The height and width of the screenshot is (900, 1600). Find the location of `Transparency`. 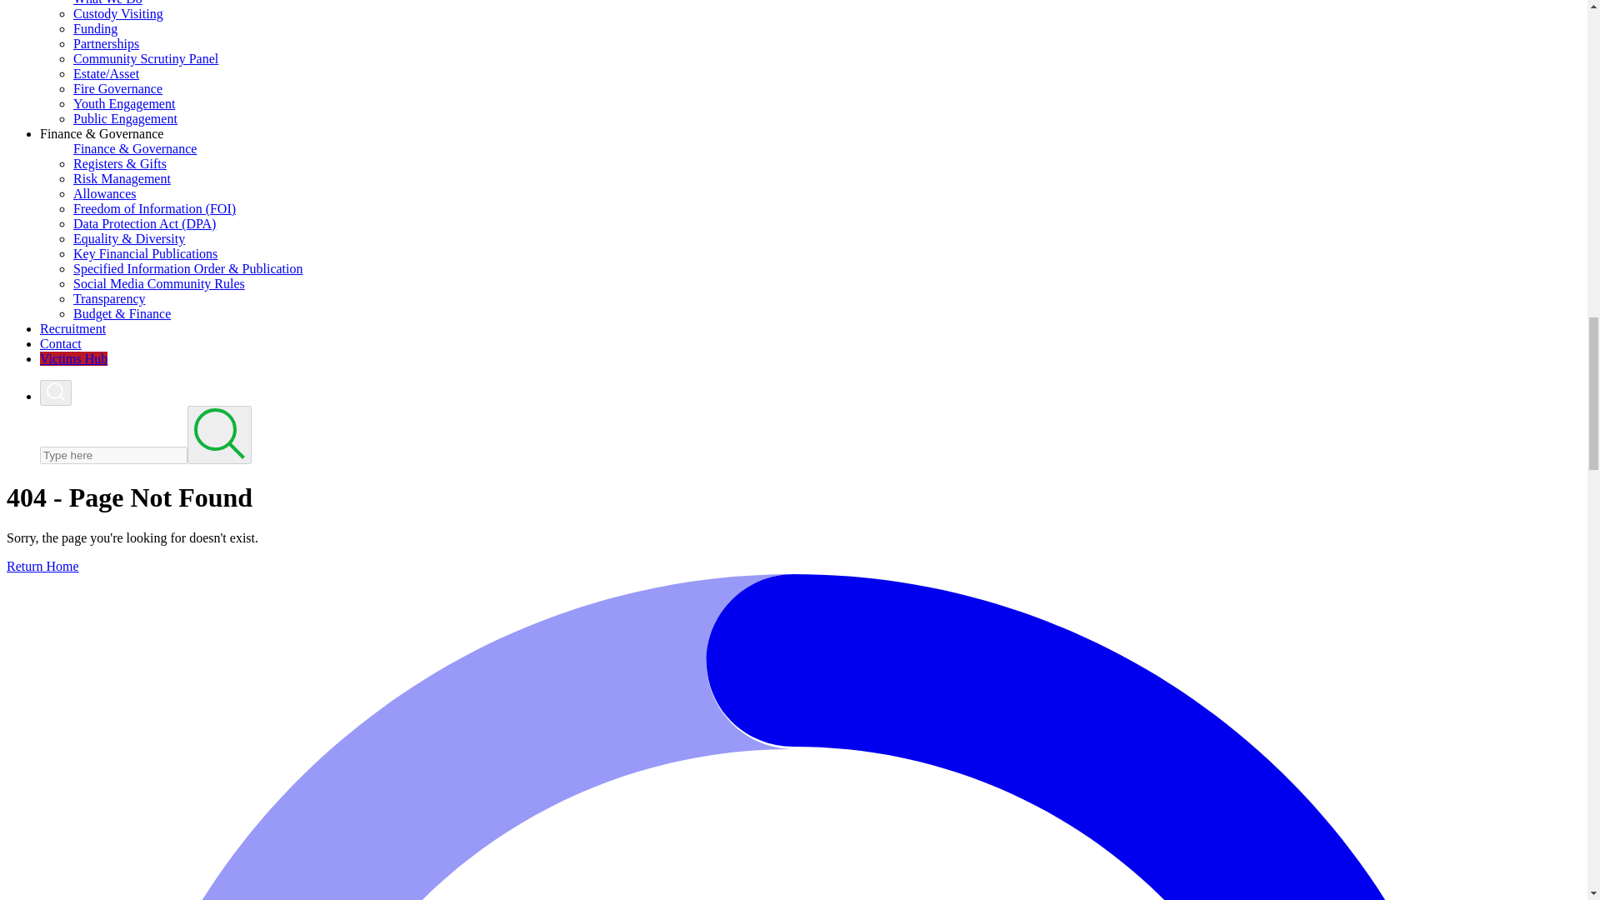

Transparency is located at coordinates (109, 298).